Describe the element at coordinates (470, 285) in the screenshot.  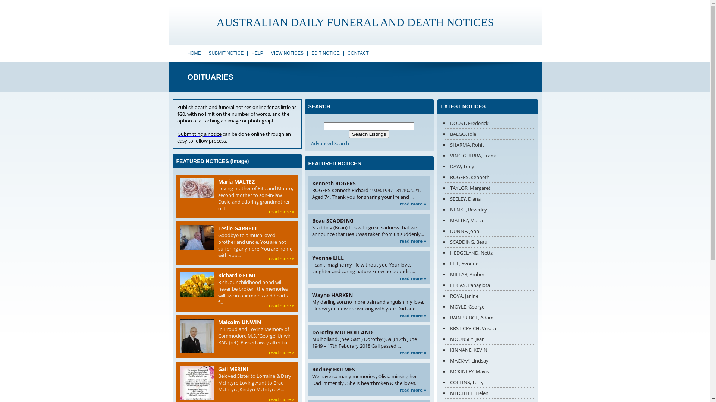
I see `LEKIAS, Panagiota` at that location.